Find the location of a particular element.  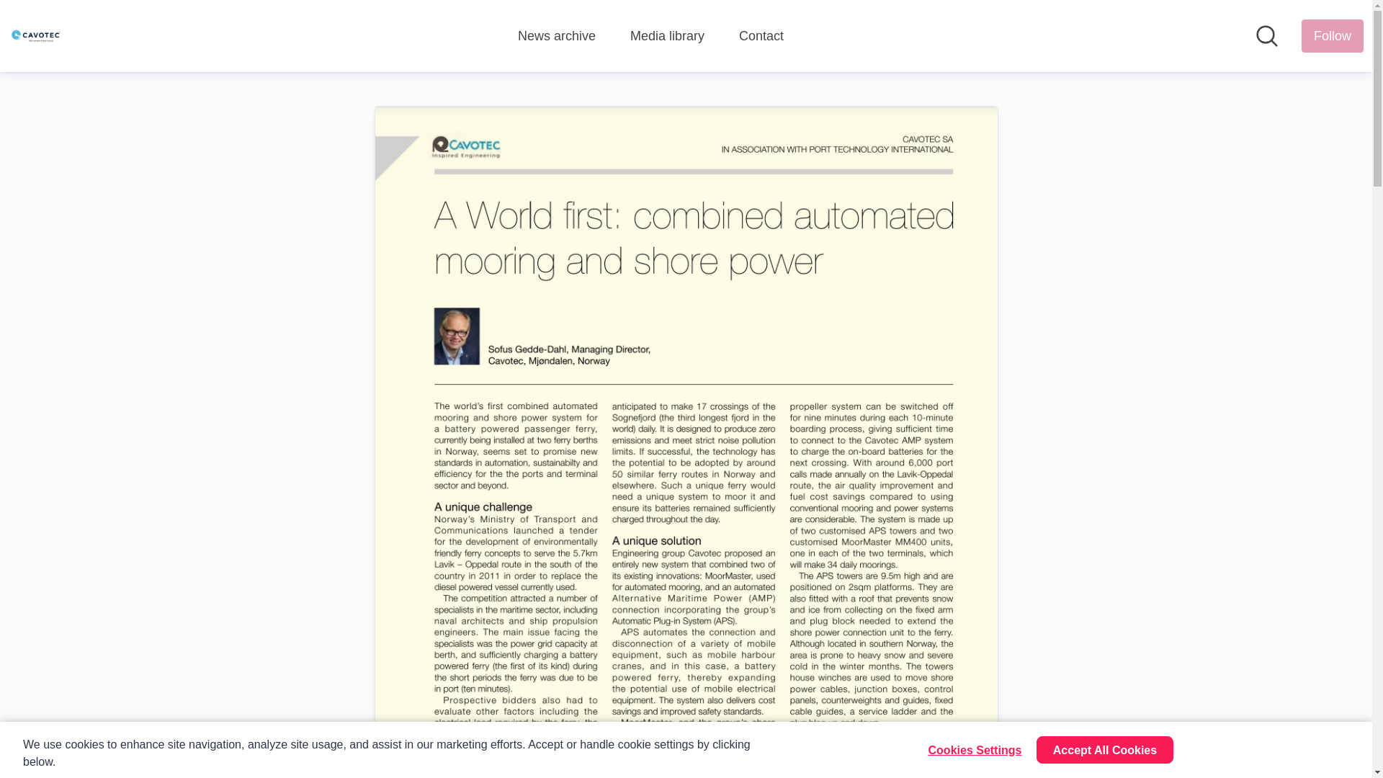

Search in newsroom is located at coordinates (1266, 35).